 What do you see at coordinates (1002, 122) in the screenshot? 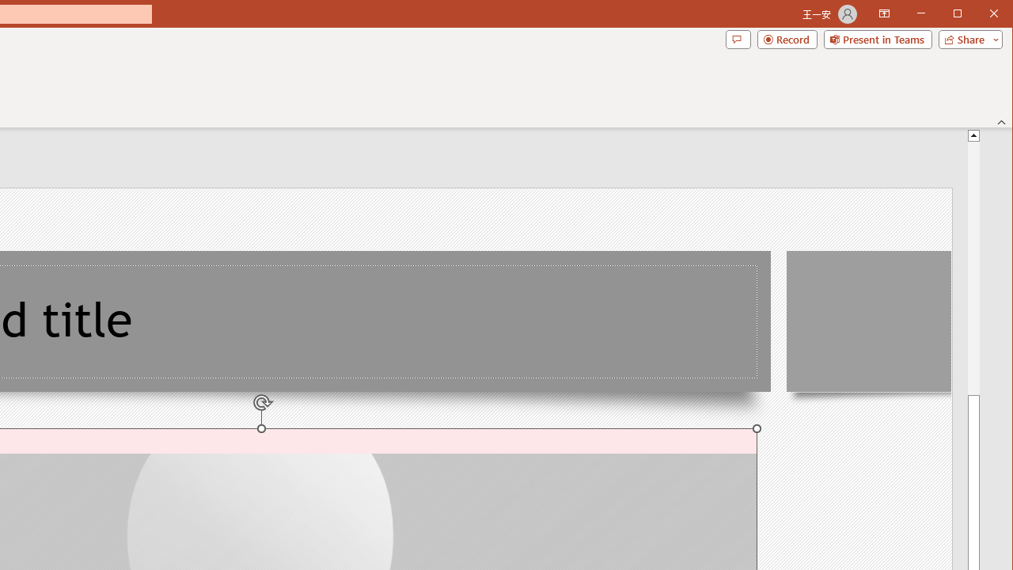
I see `Collapse the Ribbon` at bounding box center [1002, 122].